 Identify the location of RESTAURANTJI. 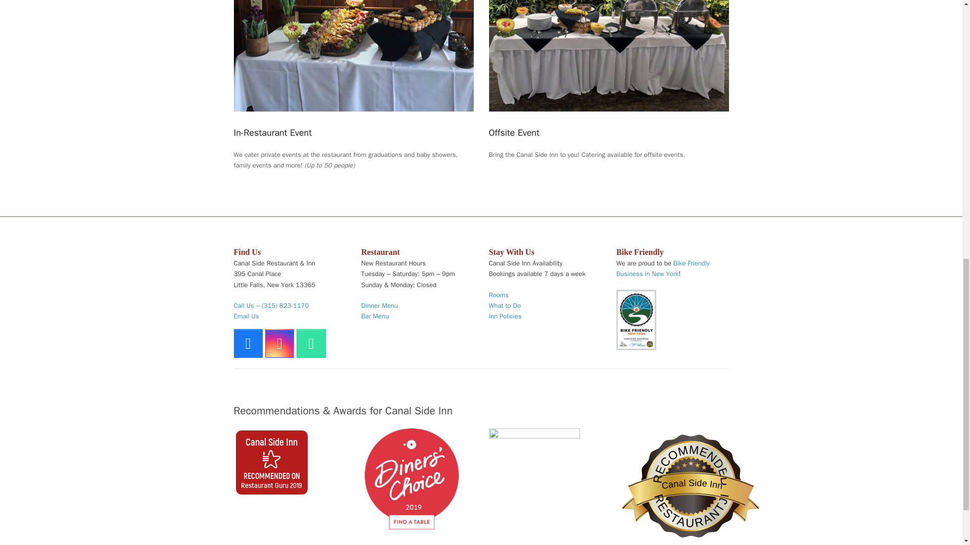
(687, 497).